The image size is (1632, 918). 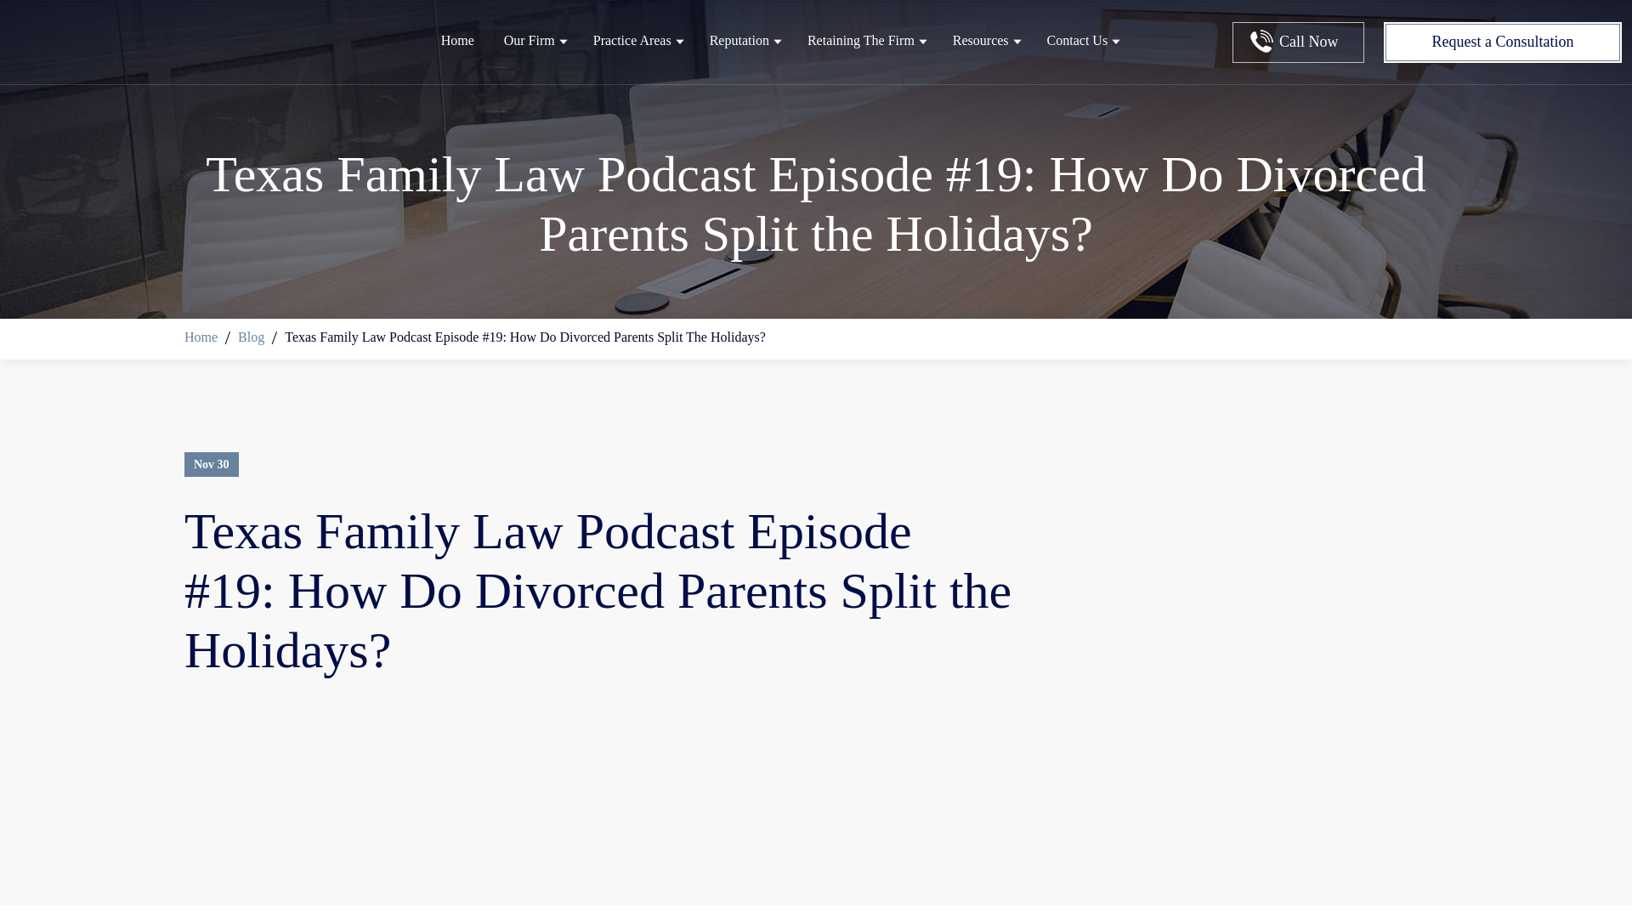 What do you see at coordinates (201, 337) in the screenshot?
I see `Home` at bounding box center [201, 337].